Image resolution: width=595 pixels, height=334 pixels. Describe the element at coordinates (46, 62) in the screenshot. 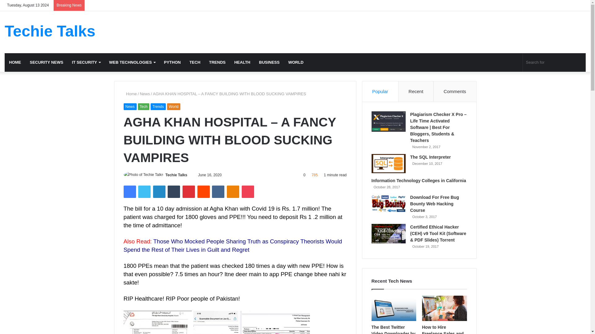

I see `SECURITY NEWS` at that location.